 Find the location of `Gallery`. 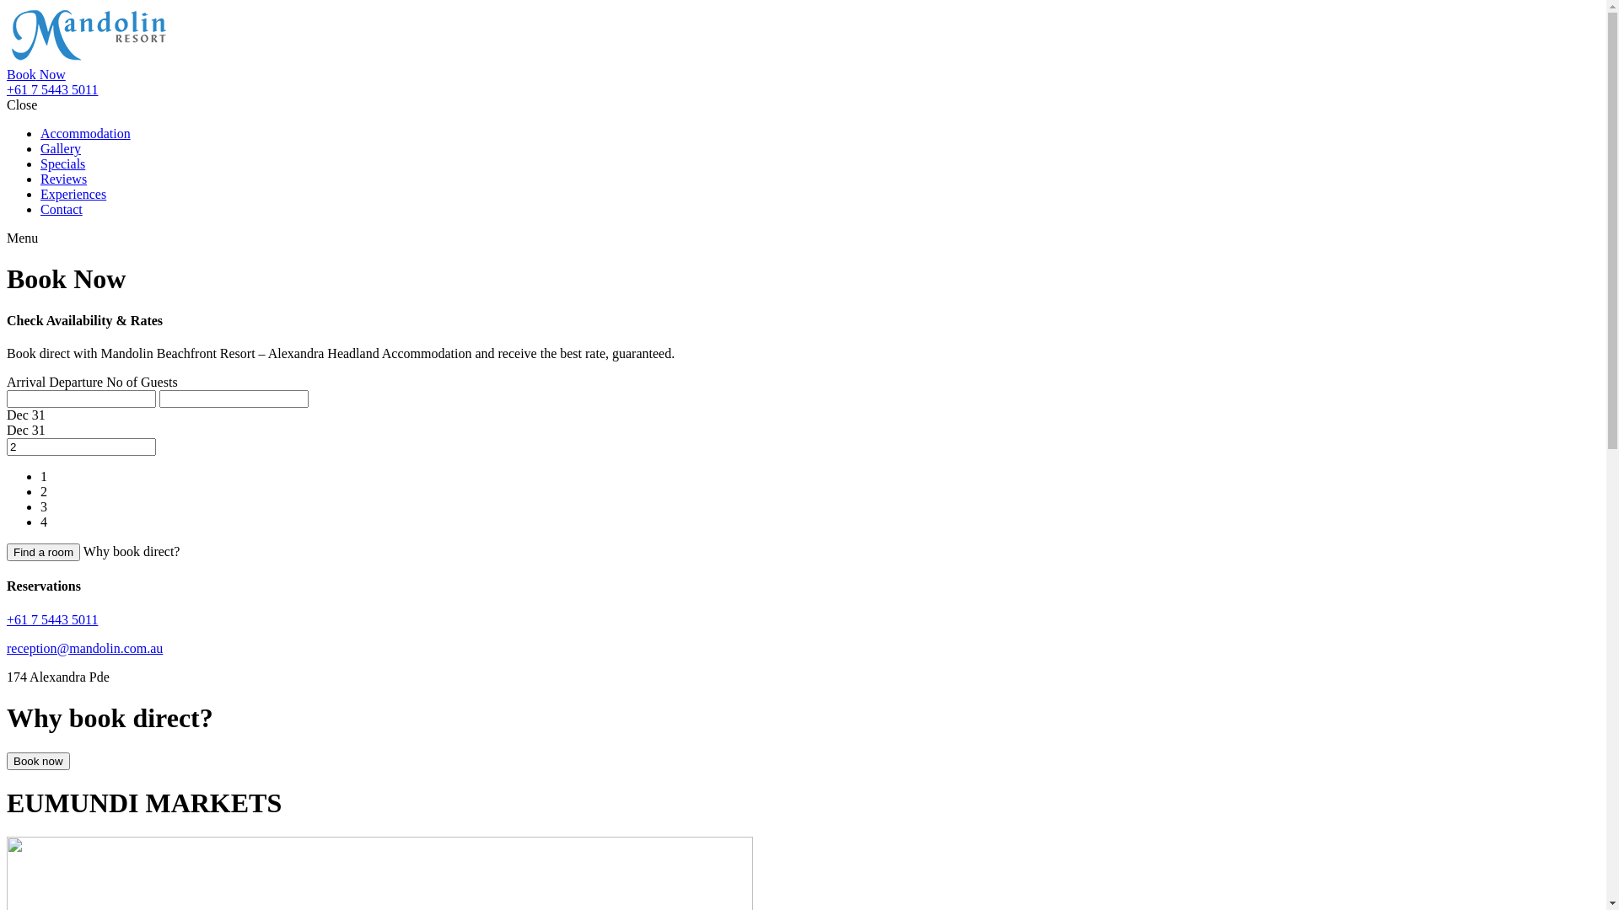

Gallery is located at coordinates (61, 148).